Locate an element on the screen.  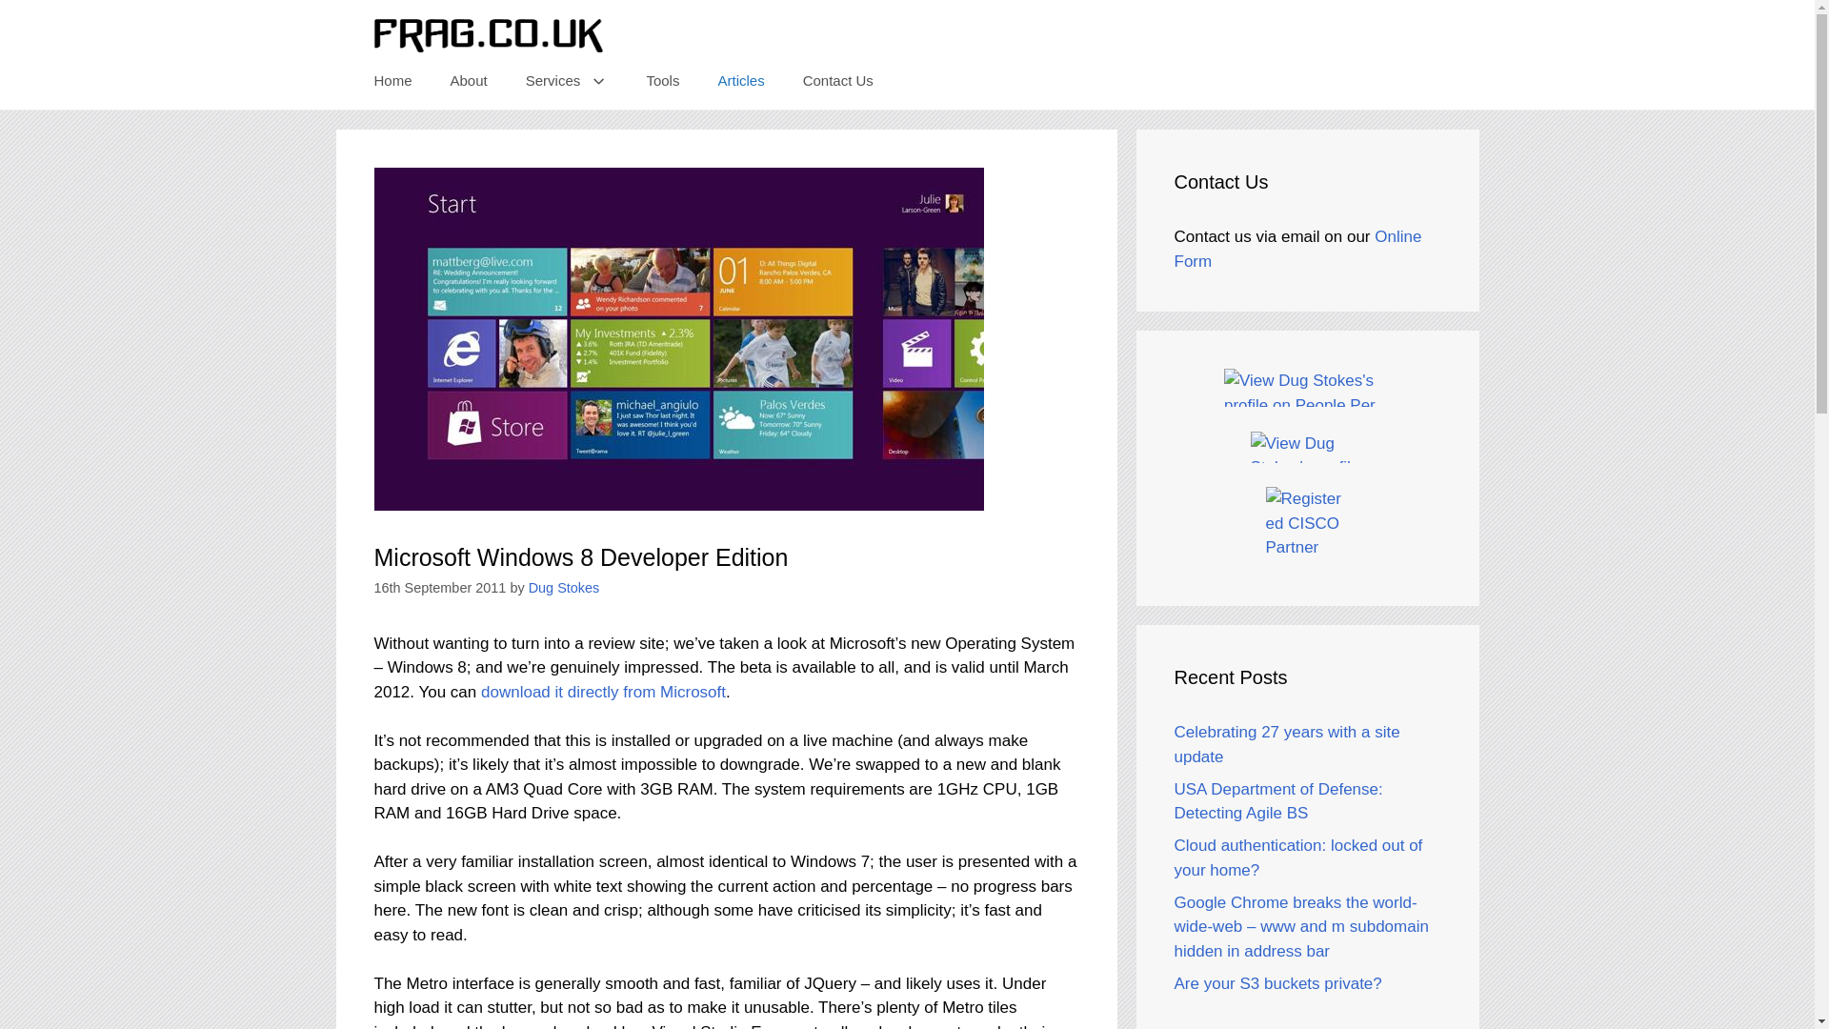
Windows 8 Developer is located at coordinates (603, 692).